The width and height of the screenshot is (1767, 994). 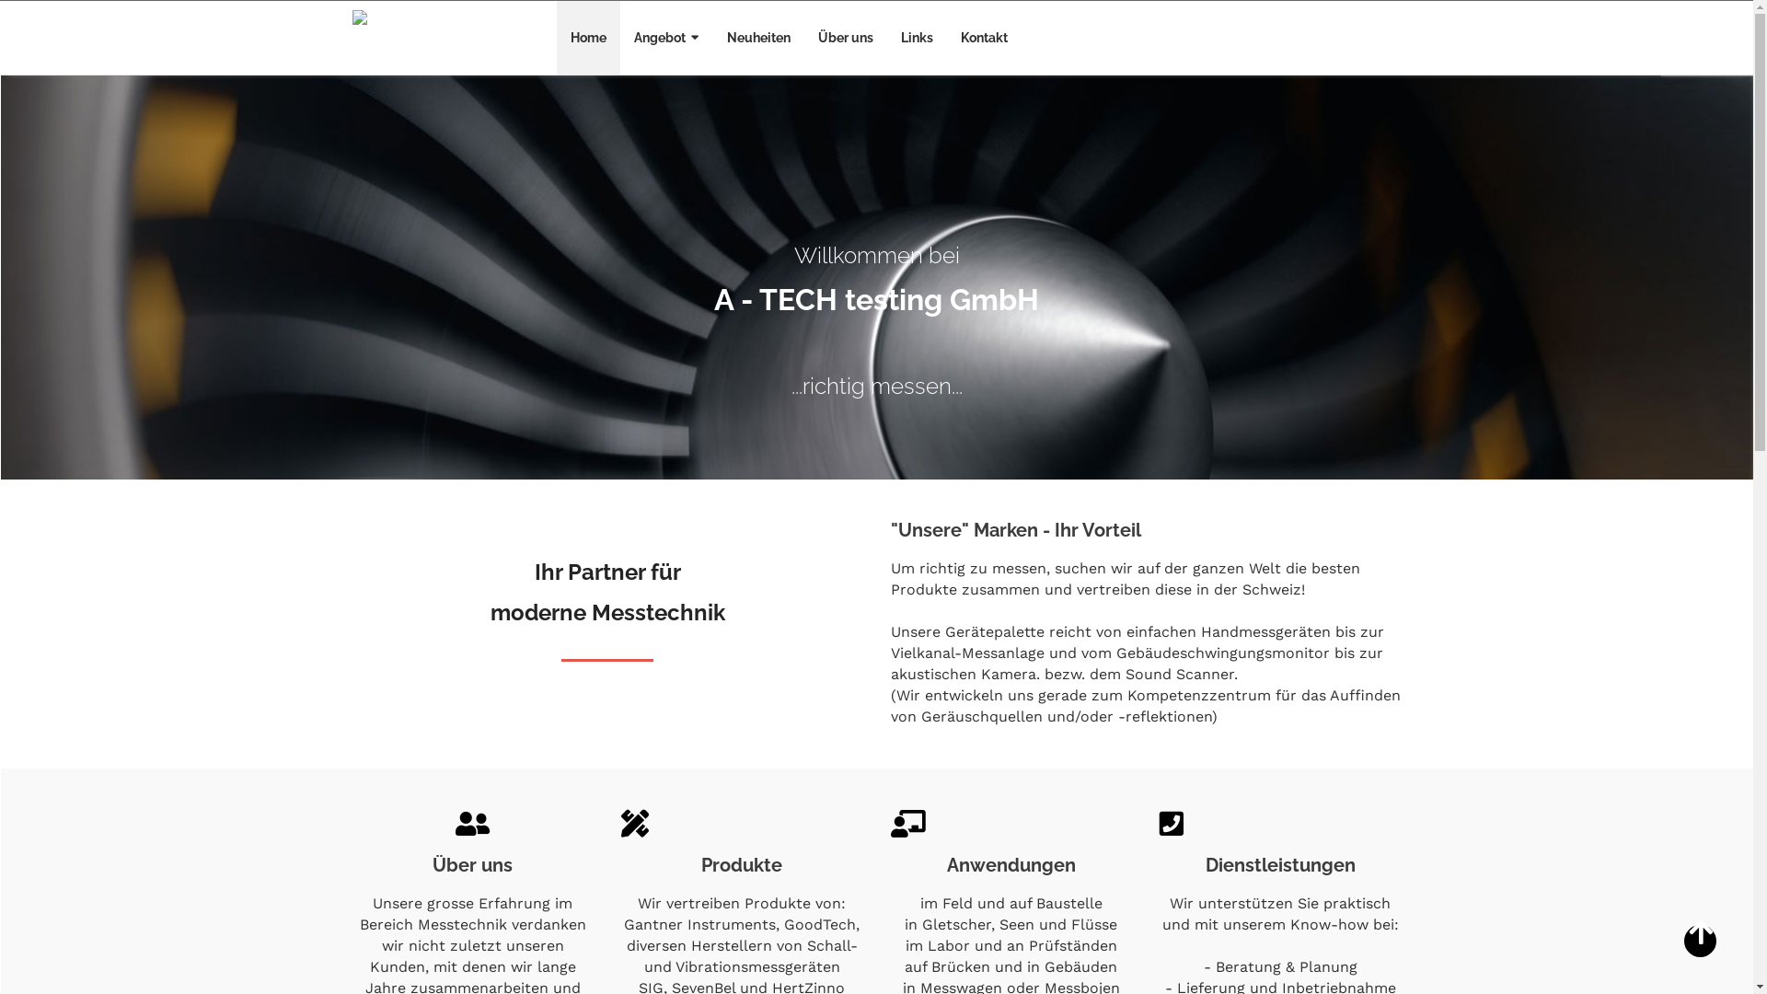 What do you see at coordinates (589, 38) in the screenshot?
I see `Home` at bounding box center [589, 38].